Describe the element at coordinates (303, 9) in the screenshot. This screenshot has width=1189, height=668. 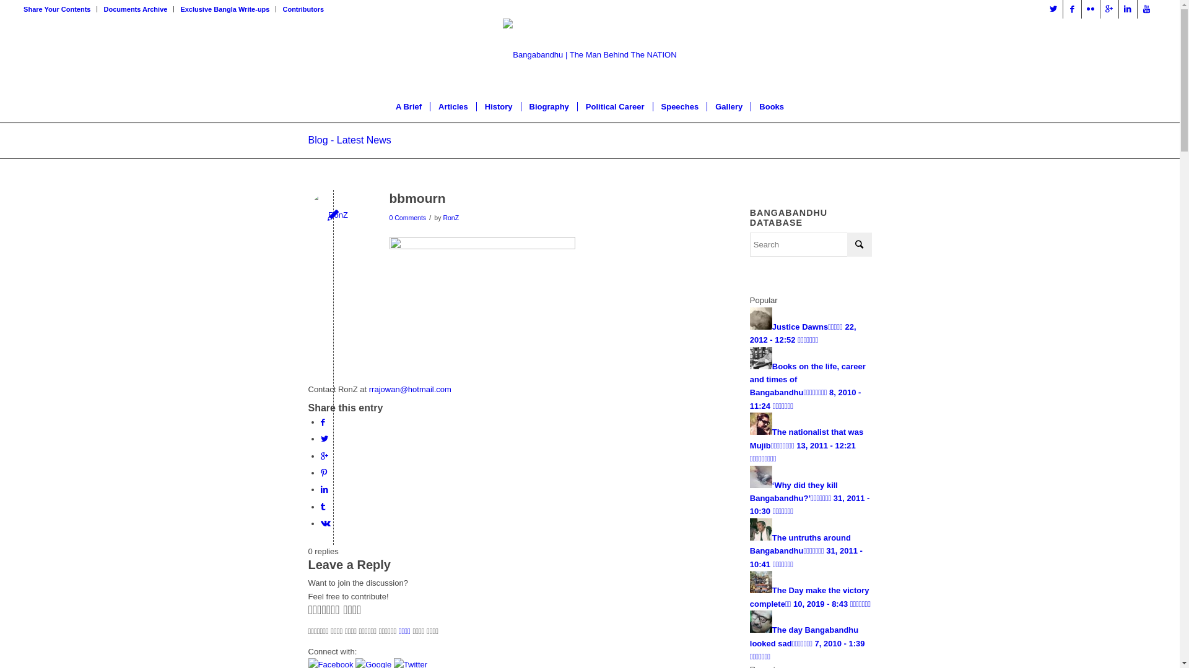
I see `Contributors` at that location.